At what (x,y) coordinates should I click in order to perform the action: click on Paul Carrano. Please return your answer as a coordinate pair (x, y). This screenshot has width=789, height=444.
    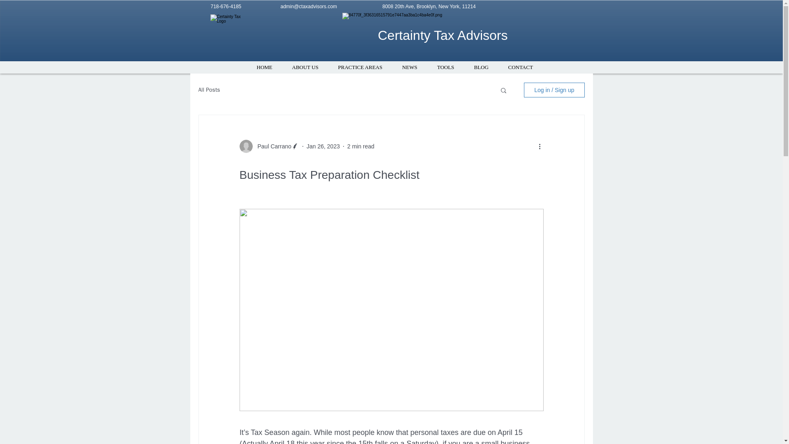
    Looking at the image, I should click on (272, 146).